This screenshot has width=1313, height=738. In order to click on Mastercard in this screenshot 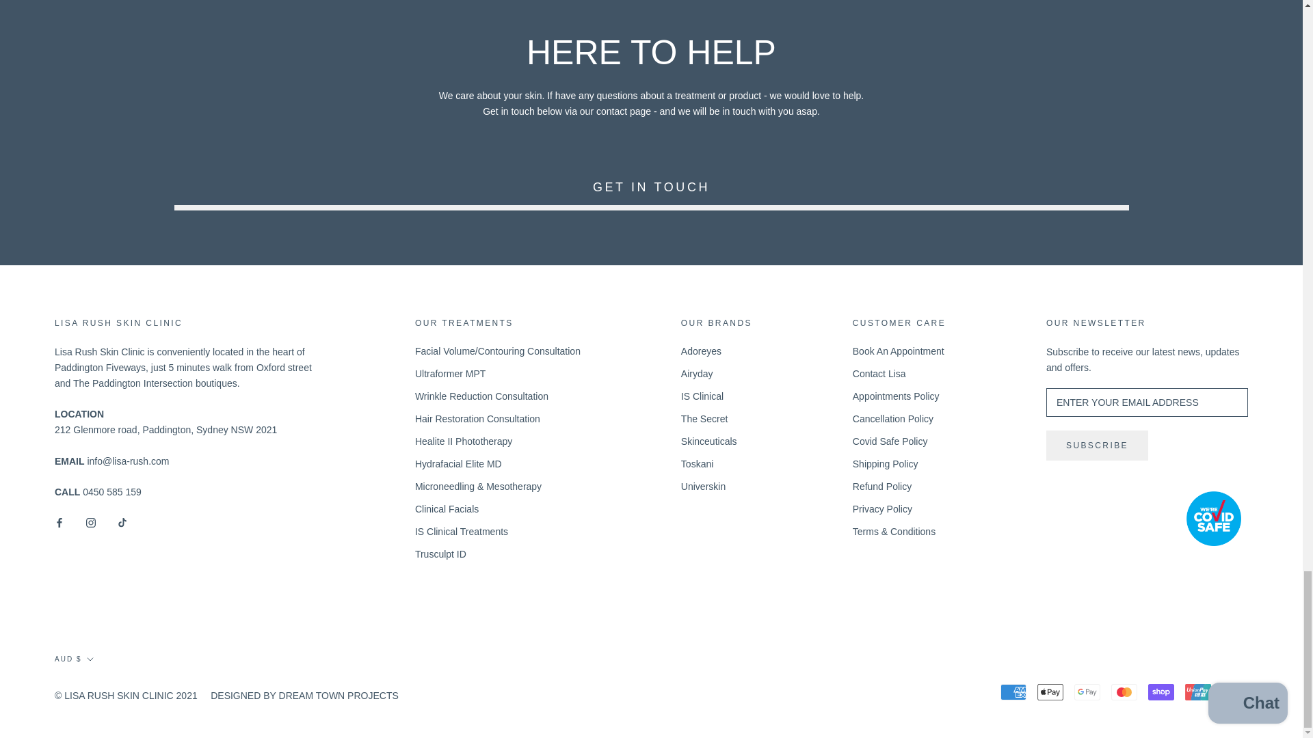, I will do `click(1124, 692)`.